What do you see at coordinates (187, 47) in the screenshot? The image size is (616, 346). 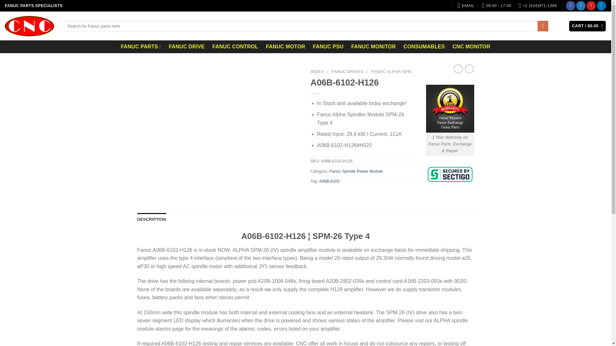 I see `FANUC DRIVE` at bounding box center [187, 47].